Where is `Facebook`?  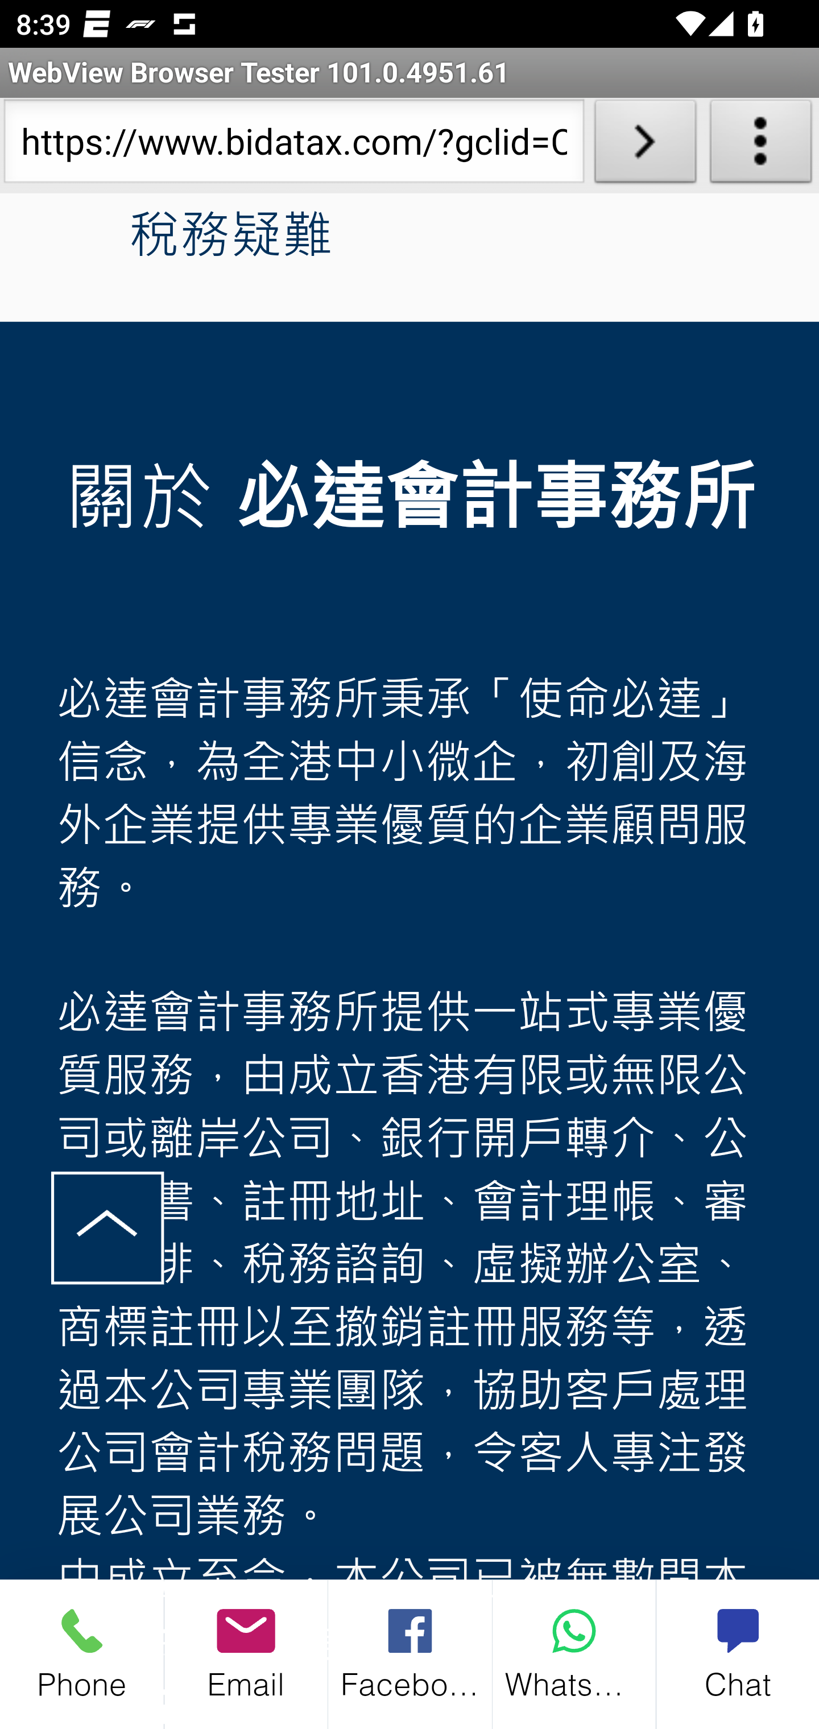
Facebook is located at coordinates (411, 1654).